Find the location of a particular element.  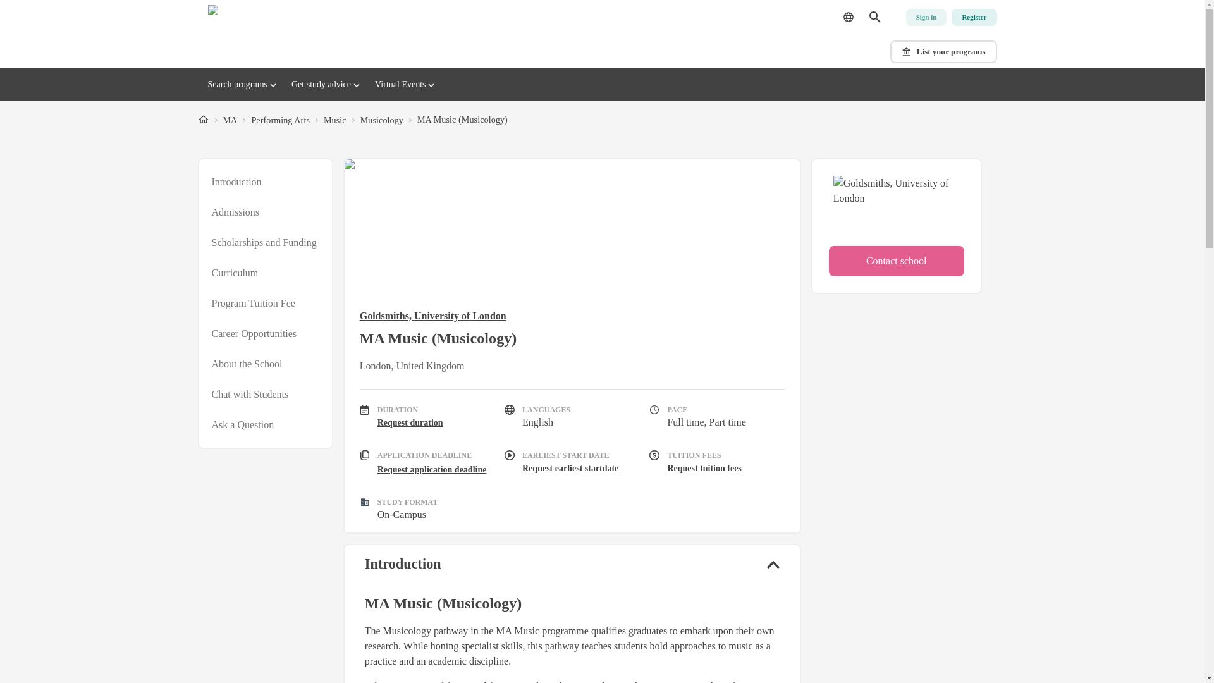

Music is located at coordinates (335, 120).